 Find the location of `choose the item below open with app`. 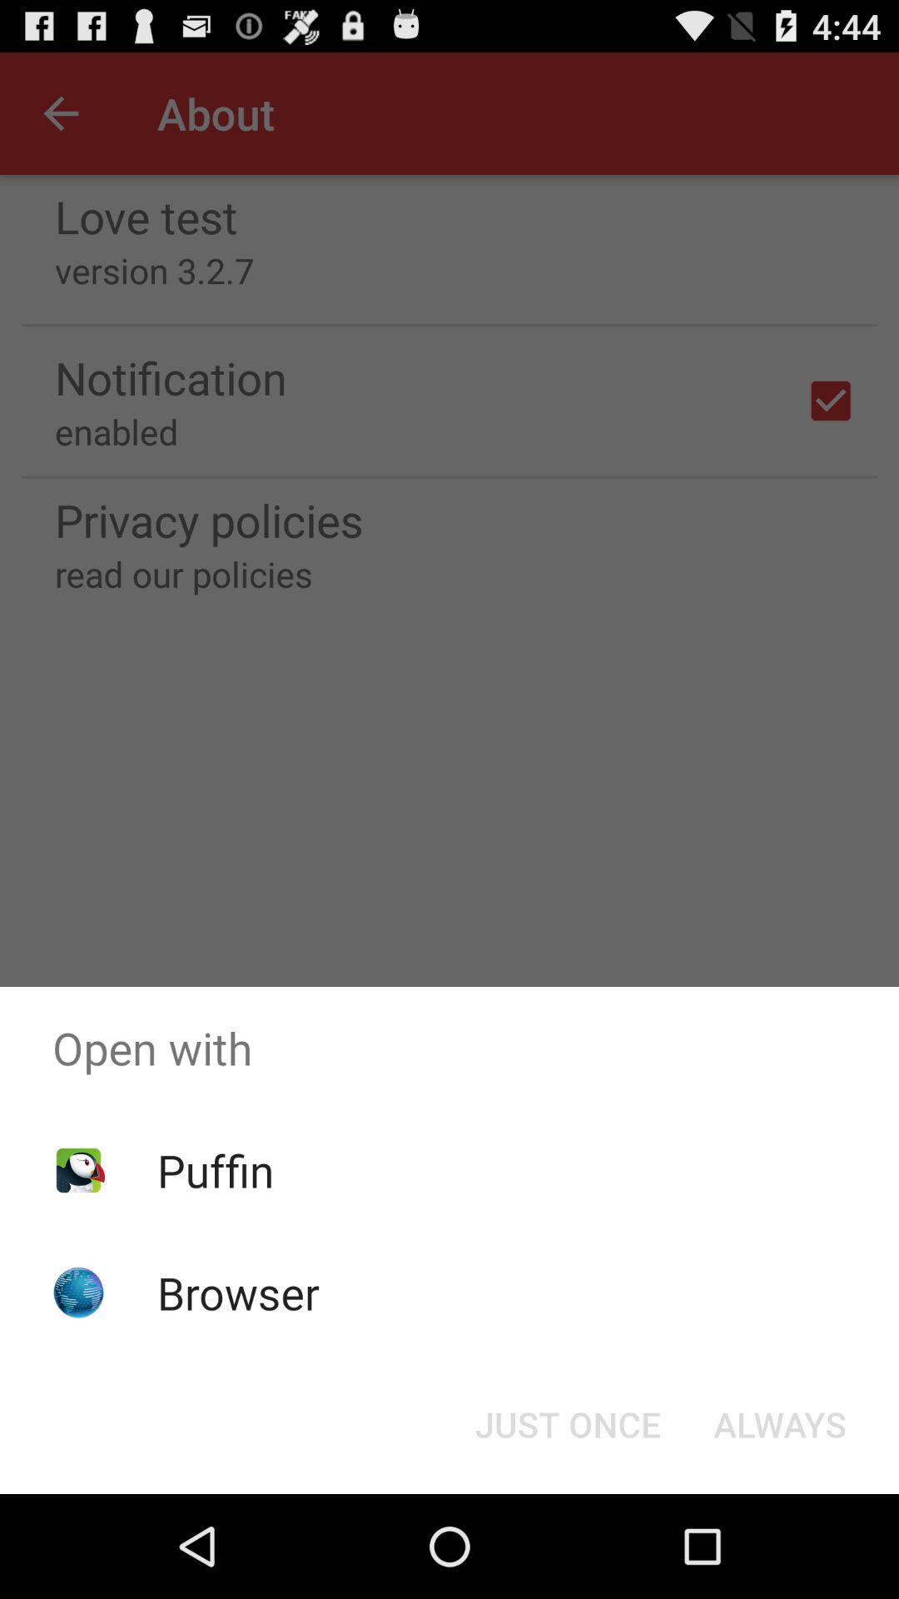

choose the item below open with app is located at coordinates (779, 1424).